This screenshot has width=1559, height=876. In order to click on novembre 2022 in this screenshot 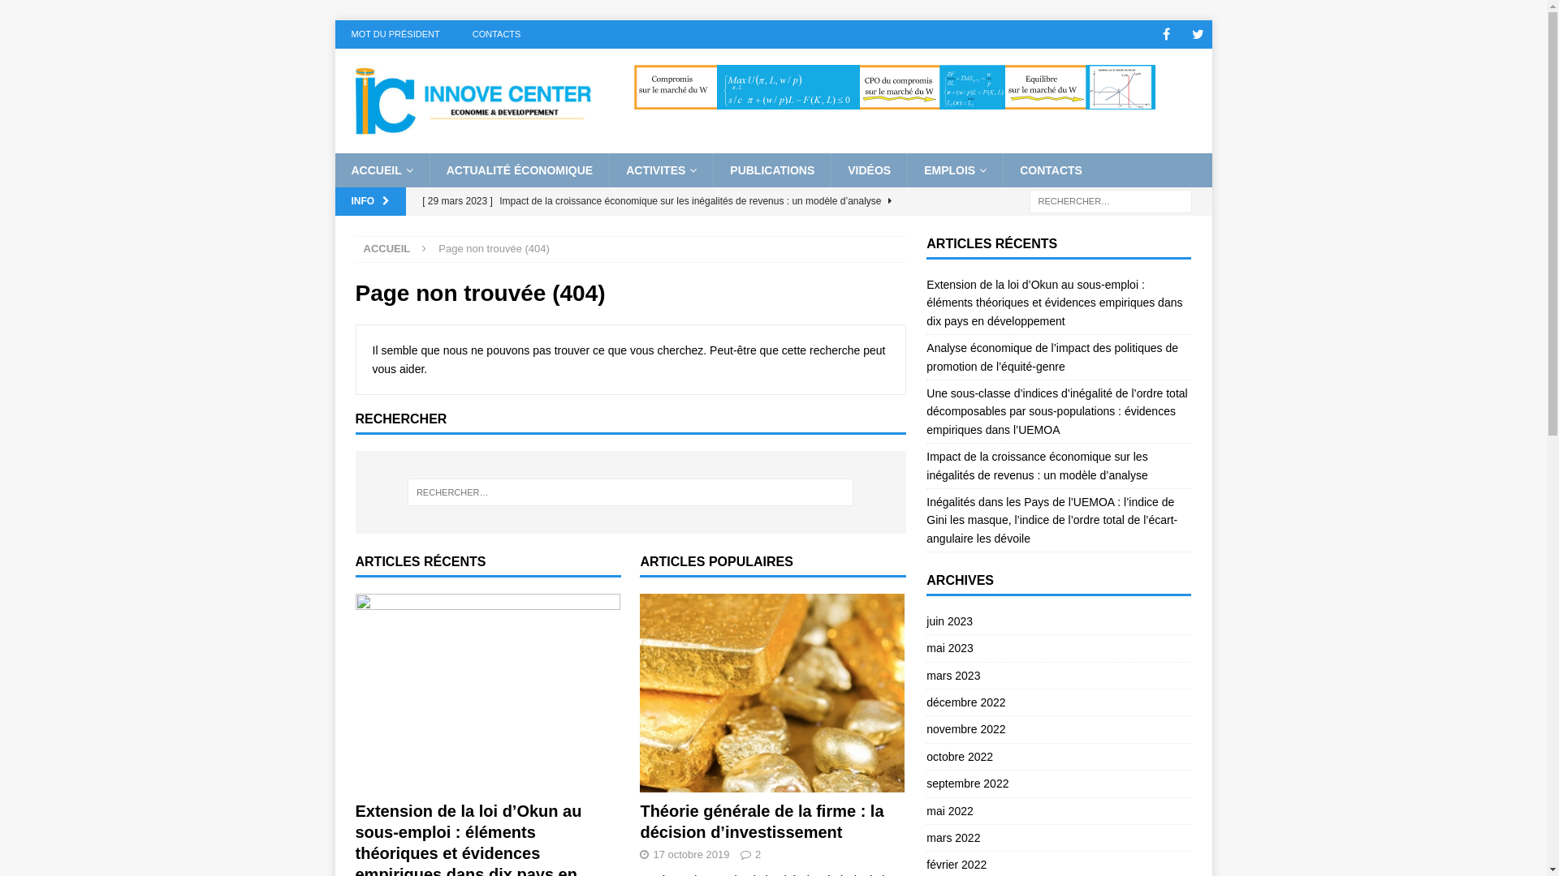, I will do `click(1059, 728)`.